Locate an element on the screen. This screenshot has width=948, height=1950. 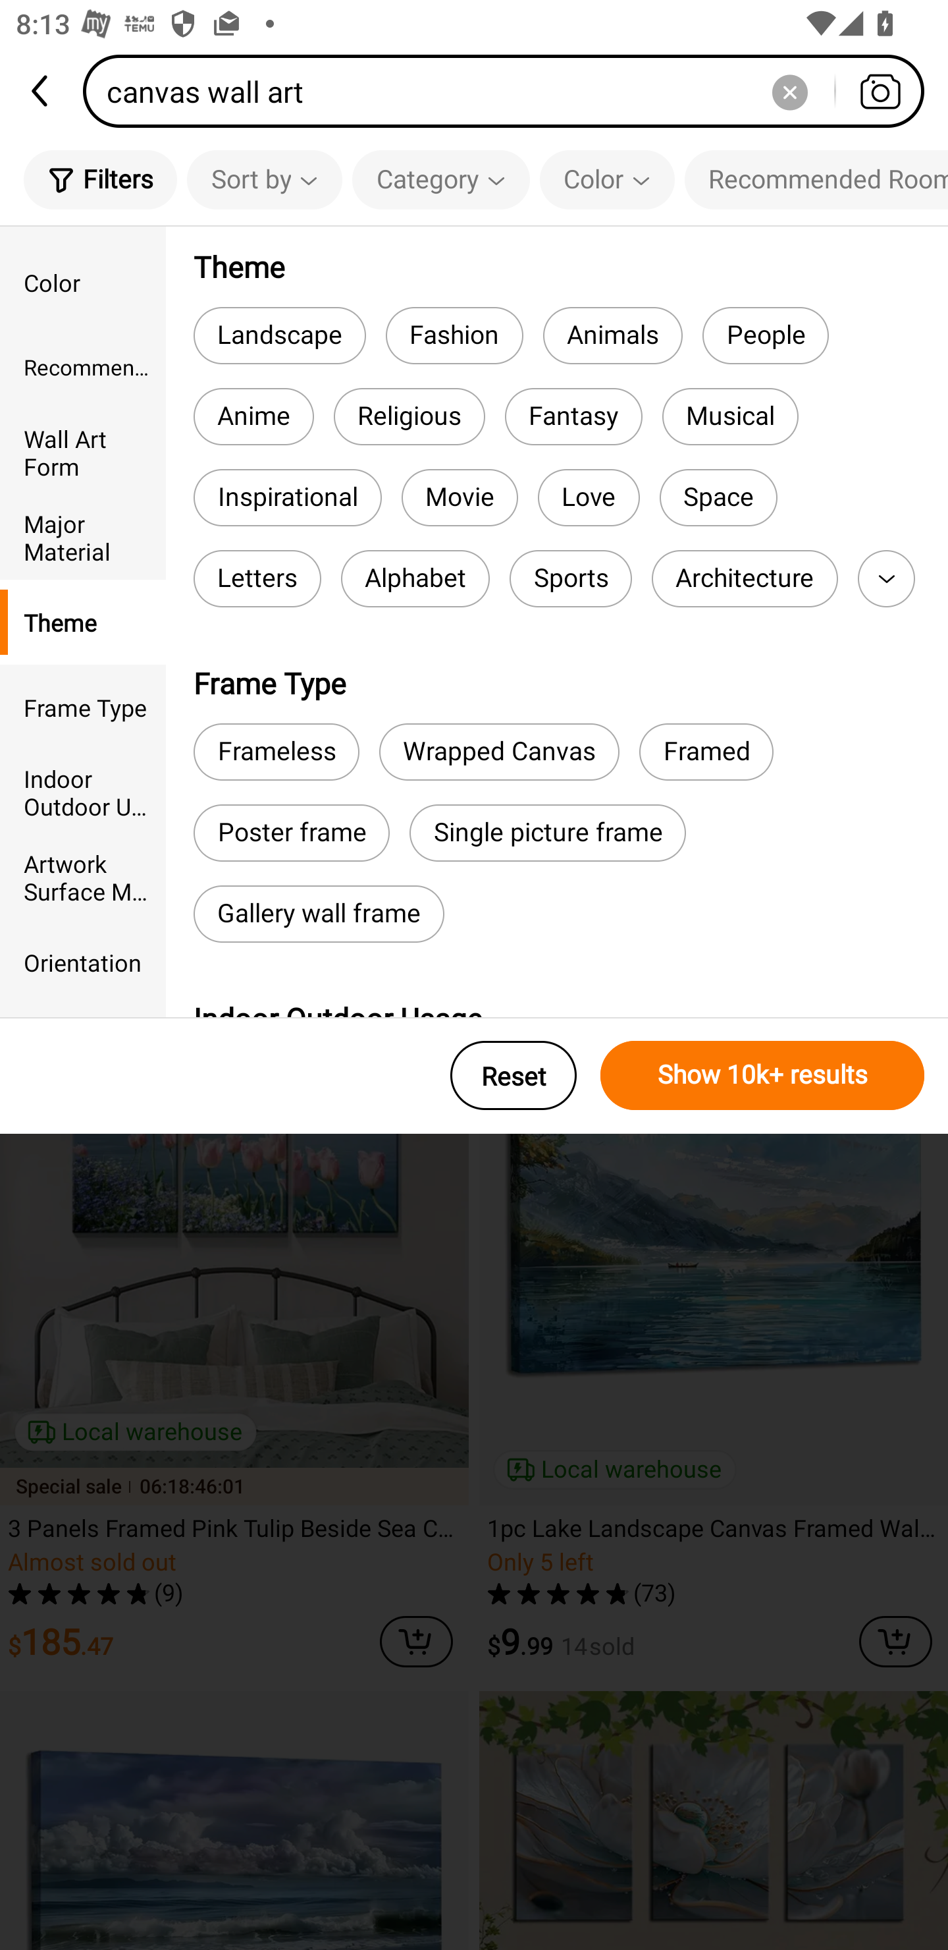
Space is located at coordinates (718, 498).